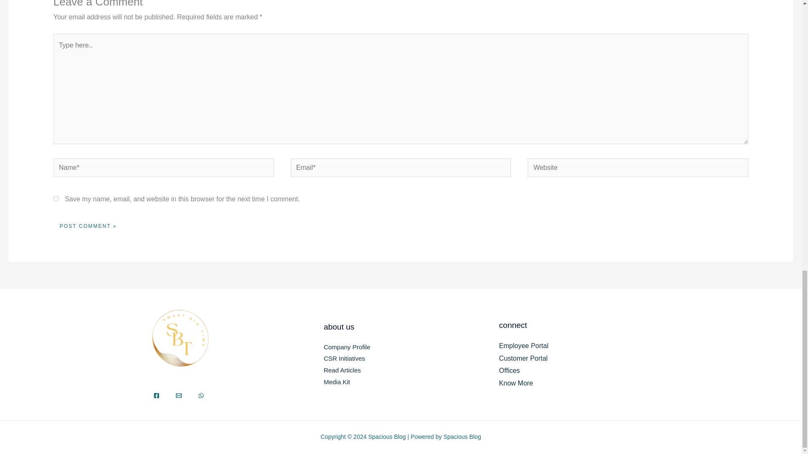 This screenshot has width=808, height=454. What do you see at coordinates (510, 370) in the screenshot?
I see `Offices` at bounding box center [510, 370].